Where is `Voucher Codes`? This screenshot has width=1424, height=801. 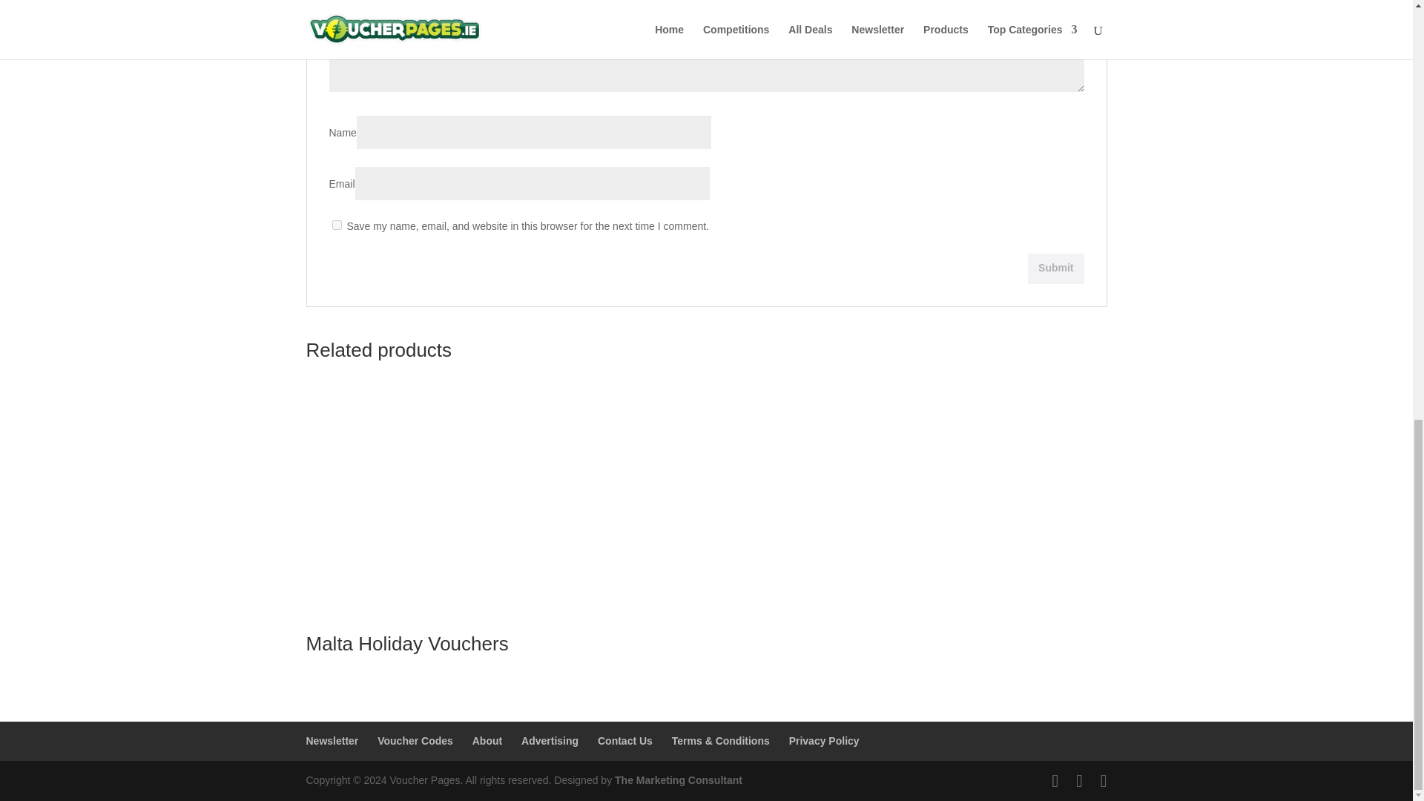 Voucher Codes is located at coordinates (415, 740).